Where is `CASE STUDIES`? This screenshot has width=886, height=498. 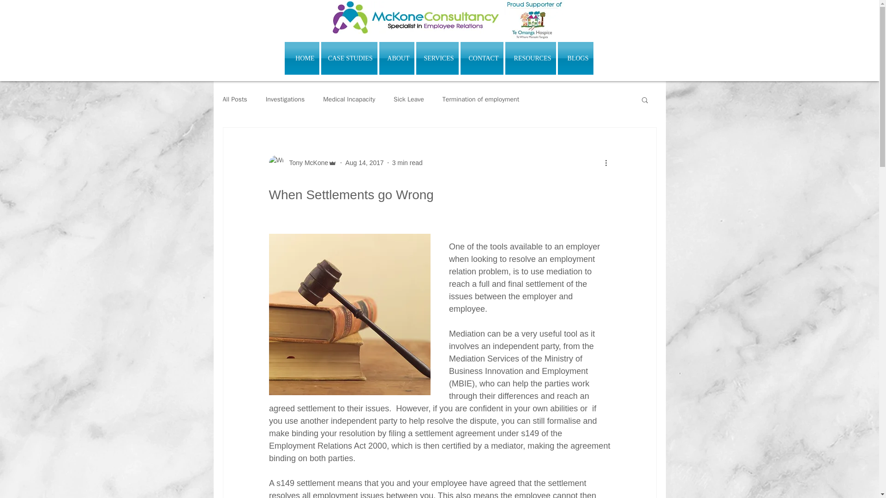
CASE STUDIES is located at coordinates (349, 58).